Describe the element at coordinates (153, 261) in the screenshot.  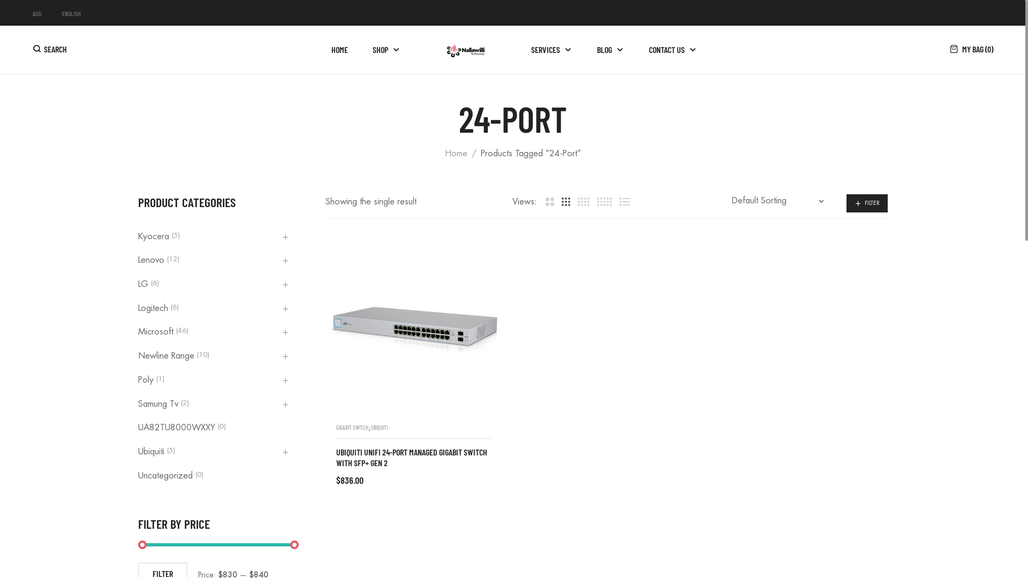
I see `Lenovo` at that location.